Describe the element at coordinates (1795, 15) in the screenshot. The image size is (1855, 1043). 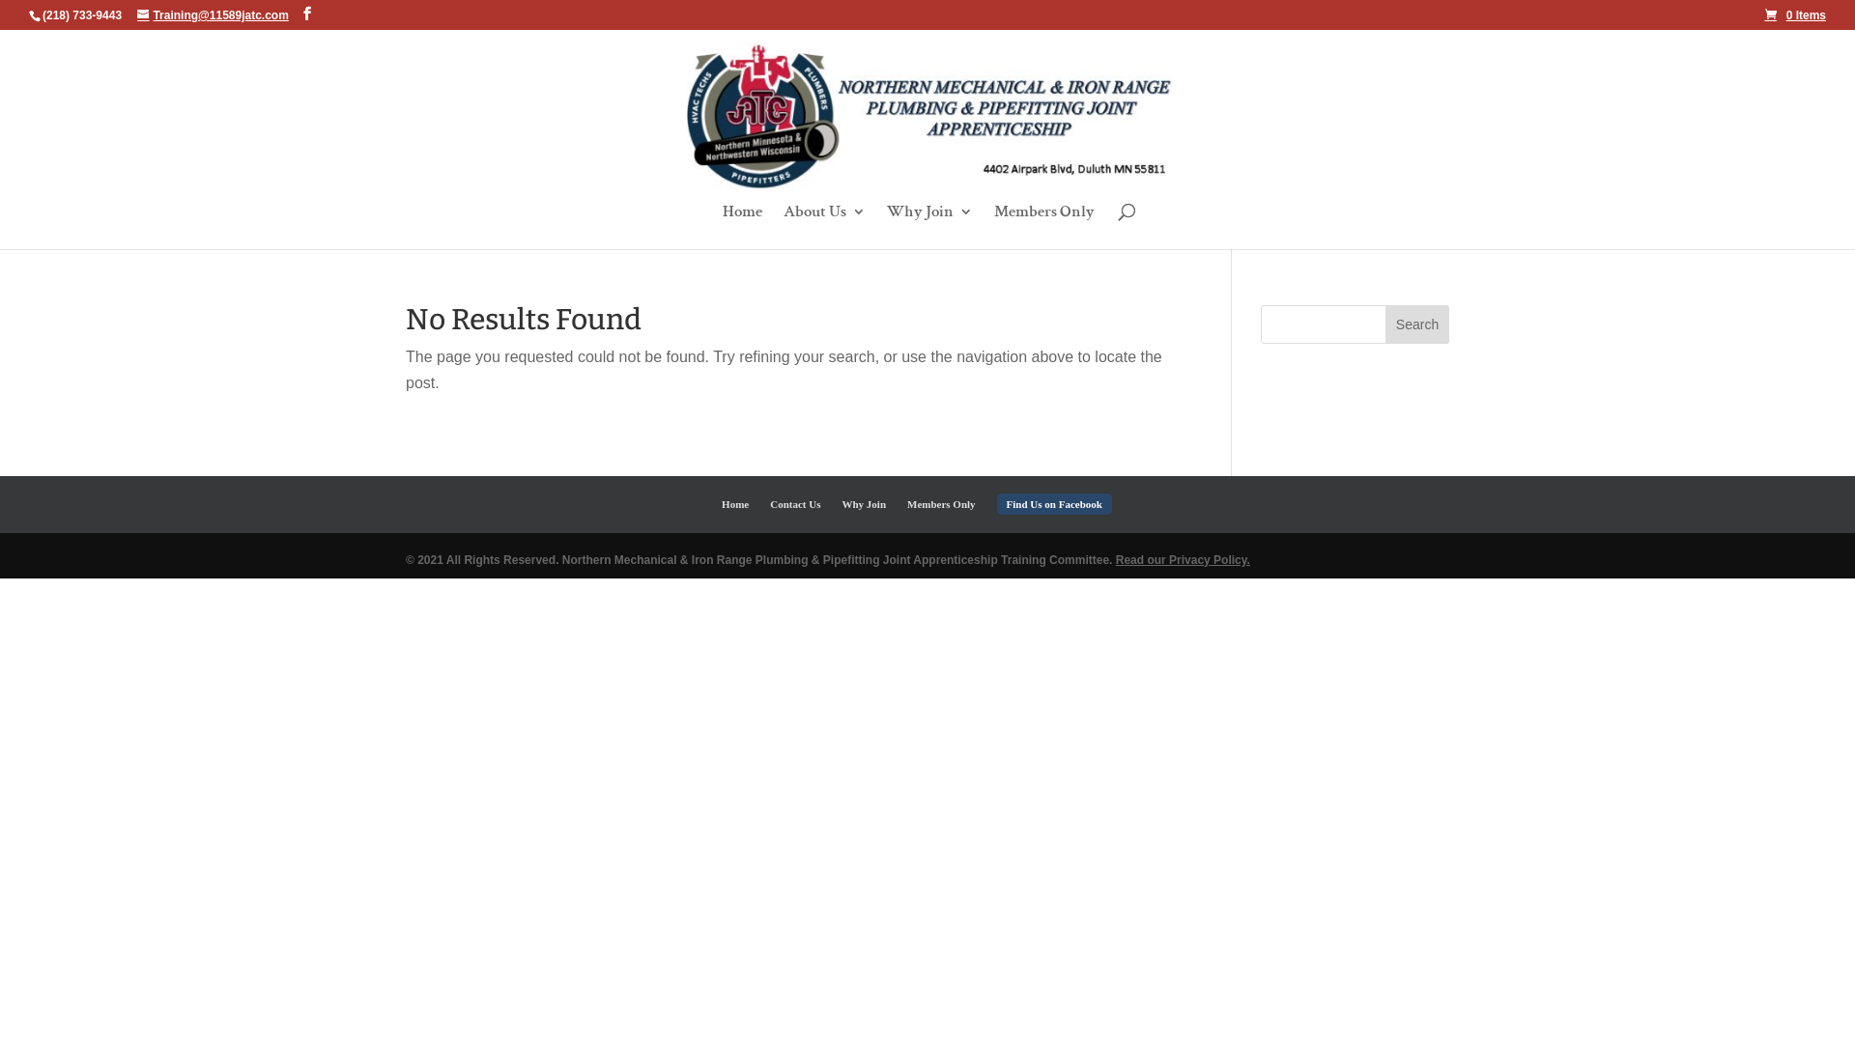
I see `0 Items` at that location.